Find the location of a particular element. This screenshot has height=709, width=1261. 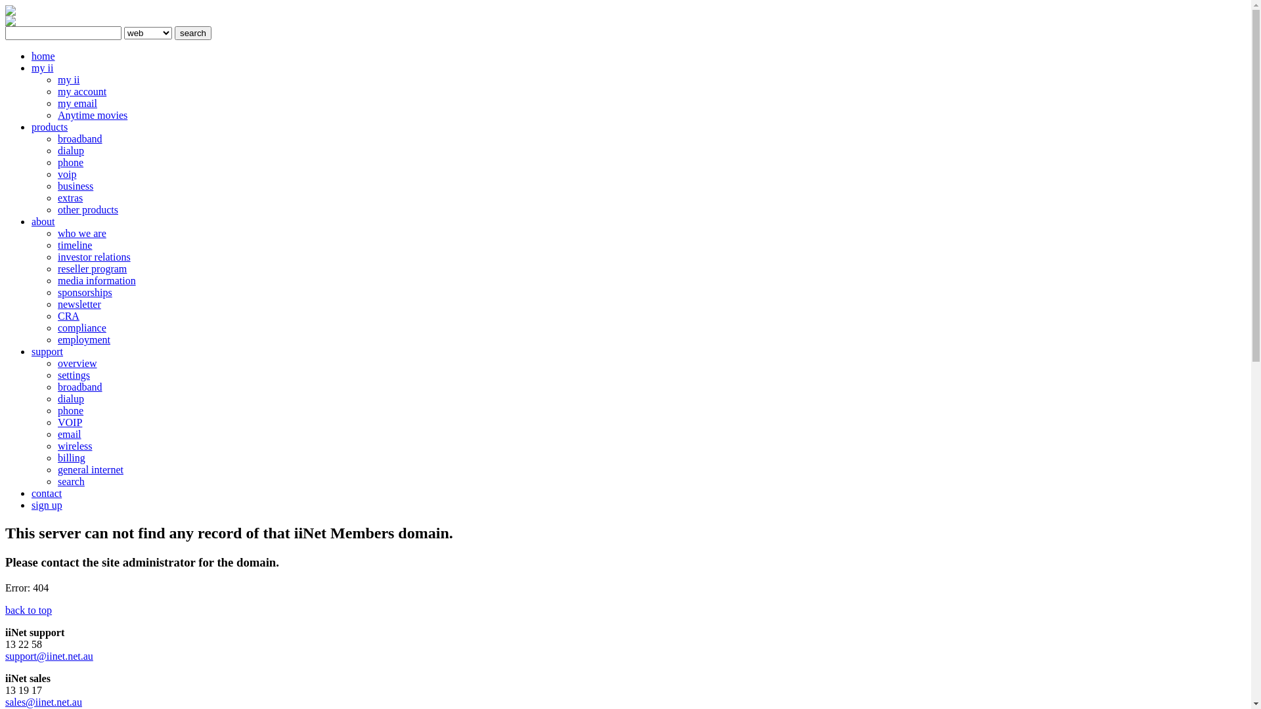

settings is located at coordinates (74, 376).